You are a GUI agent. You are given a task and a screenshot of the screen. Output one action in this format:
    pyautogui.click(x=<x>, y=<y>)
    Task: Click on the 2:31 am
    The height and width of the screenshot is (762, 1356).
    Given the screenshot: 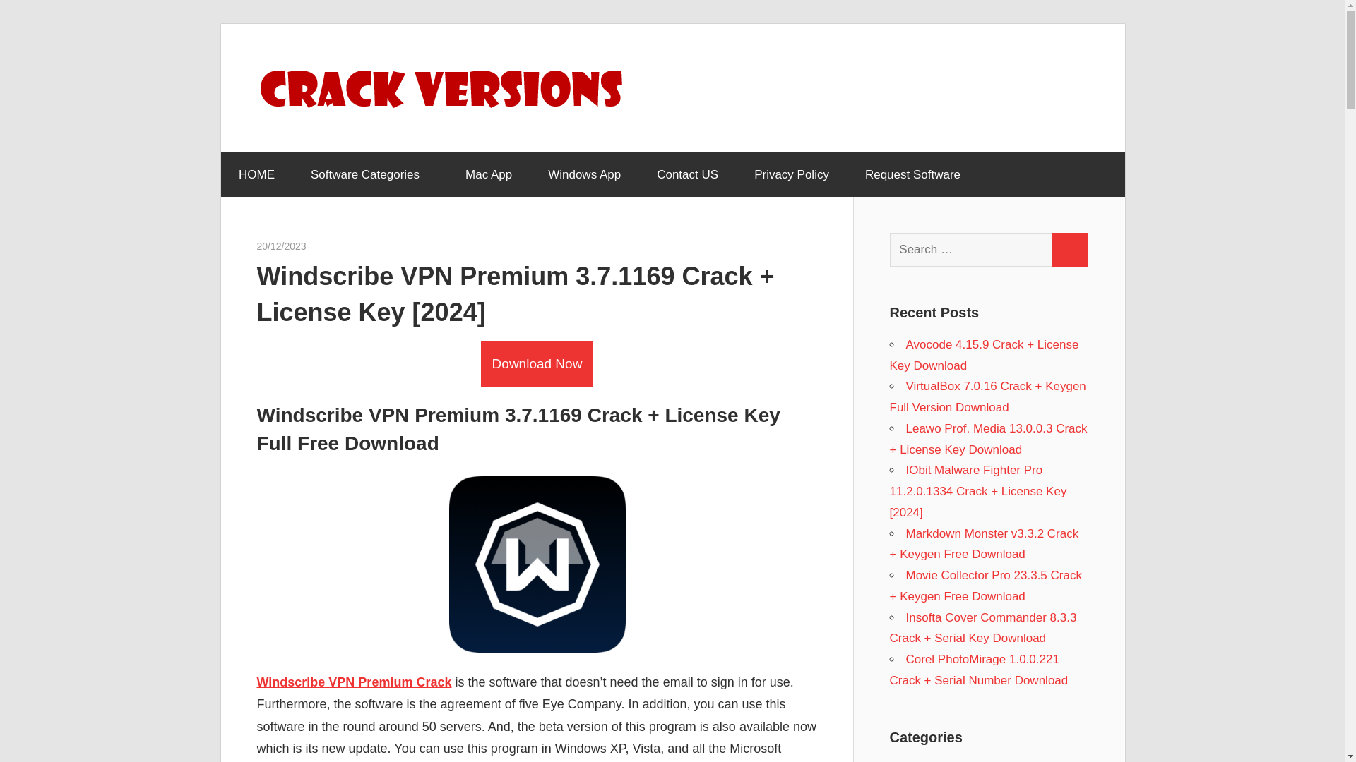 What is the action you would take?
    pyautogui.click(x=281, y=246)
    